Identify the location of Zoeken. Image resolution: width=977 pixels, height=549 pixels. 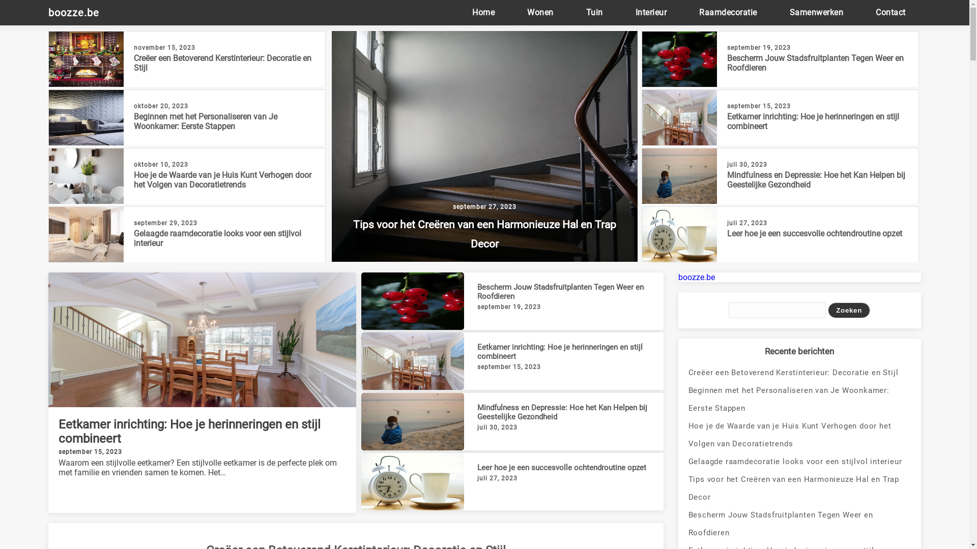
(849, 310).